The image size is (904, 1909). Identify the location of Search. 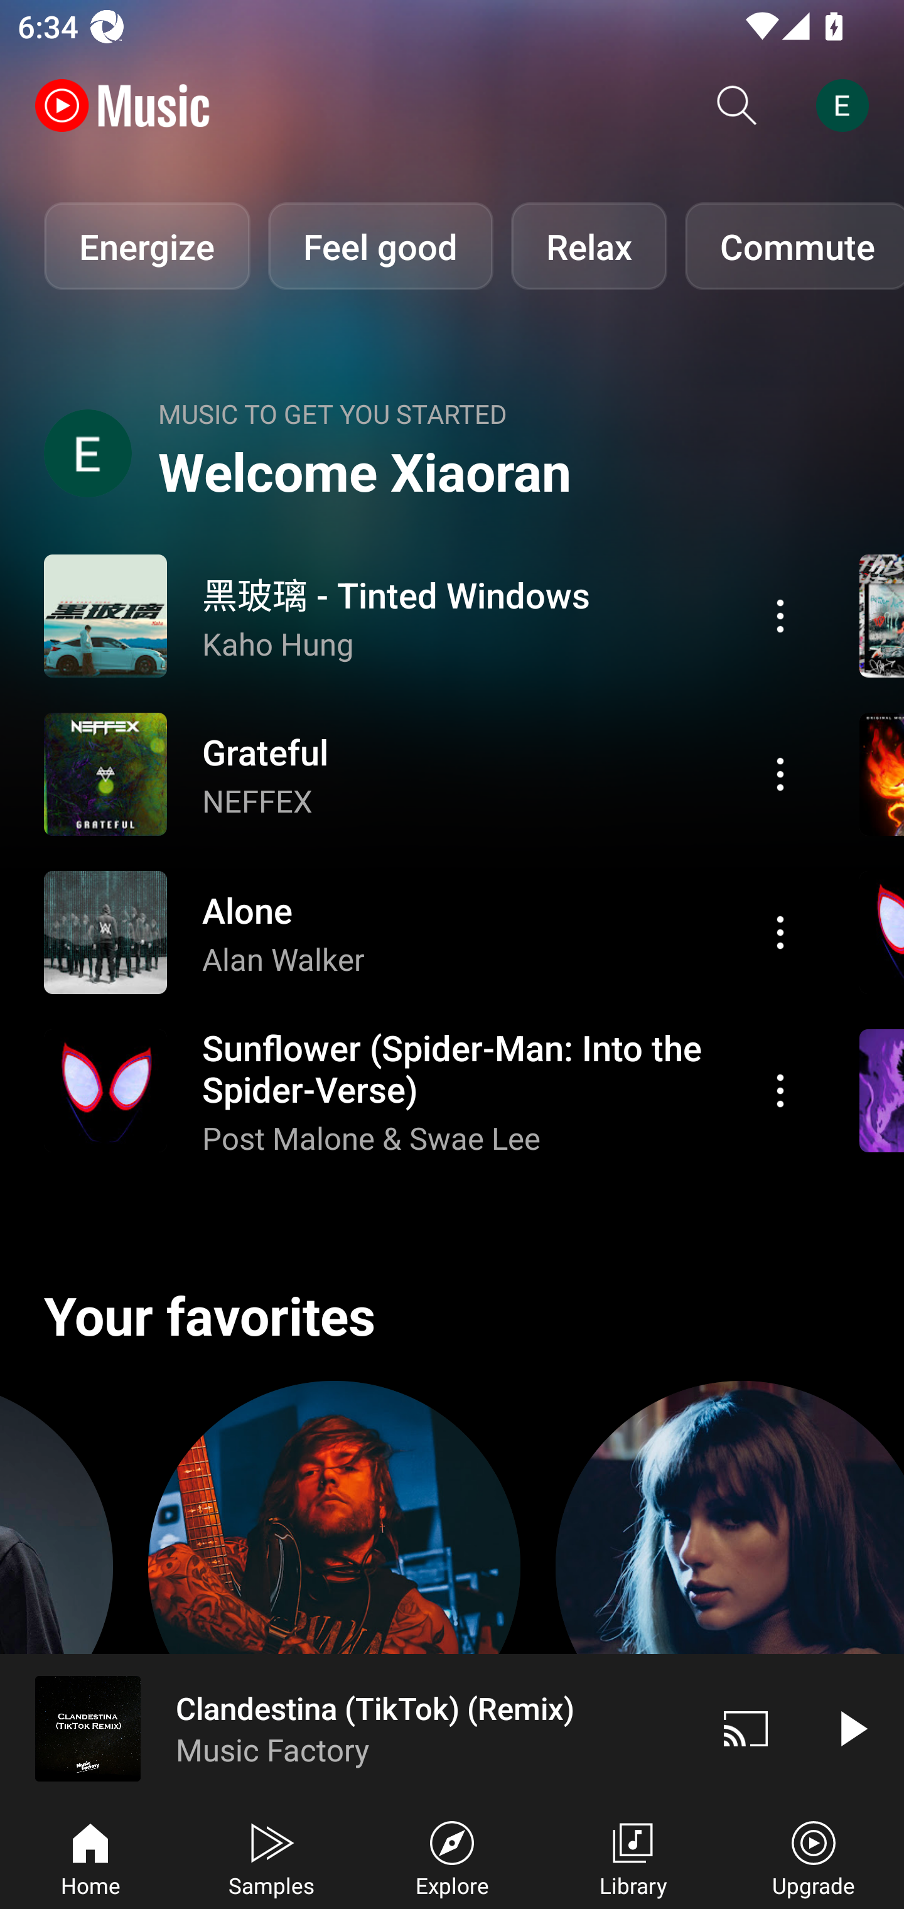
(737, 105).